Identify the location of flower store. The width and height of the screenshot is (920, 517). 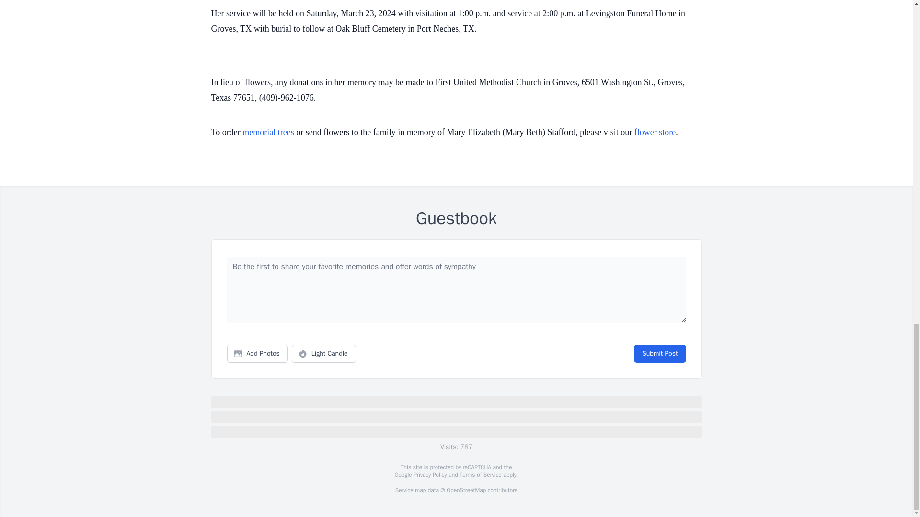
(655, 132).